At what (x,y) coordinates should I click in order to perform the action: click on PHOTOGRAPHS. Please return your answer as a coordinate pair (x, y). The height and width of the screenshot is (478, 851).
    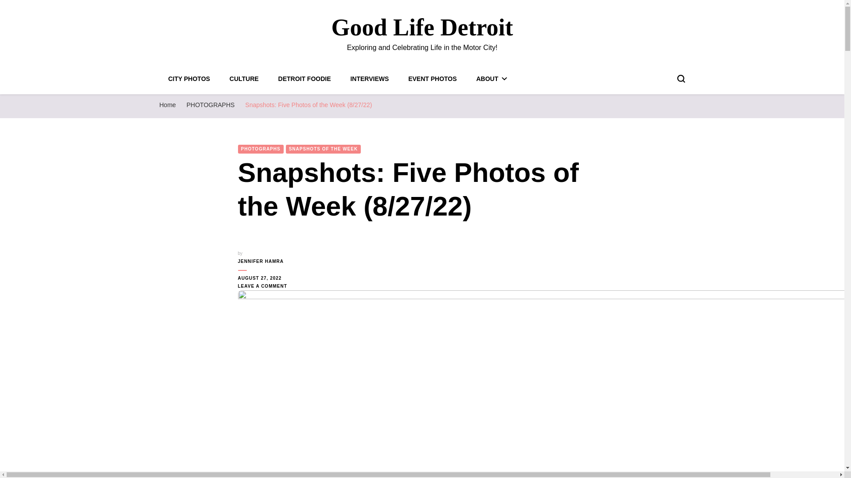
    Looking at the image, I should click on (260, 149).